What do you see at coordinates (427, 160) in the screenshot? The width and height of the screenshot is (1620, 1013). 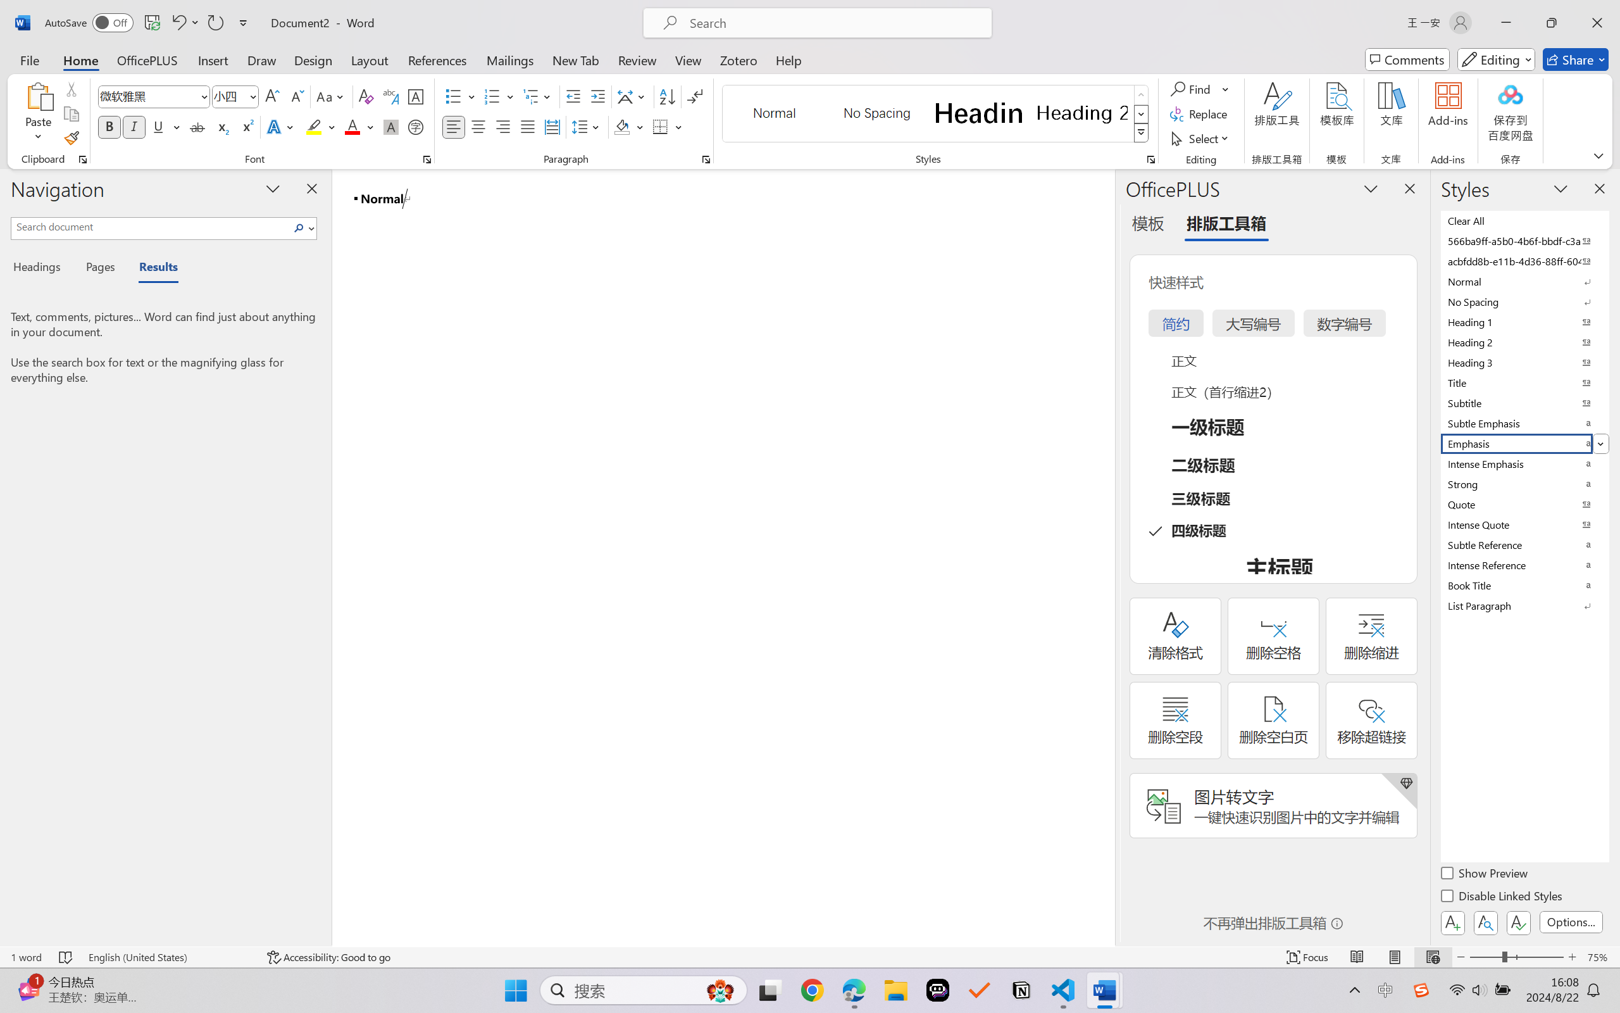 I see `Font...` at bounding box center [427, 160].